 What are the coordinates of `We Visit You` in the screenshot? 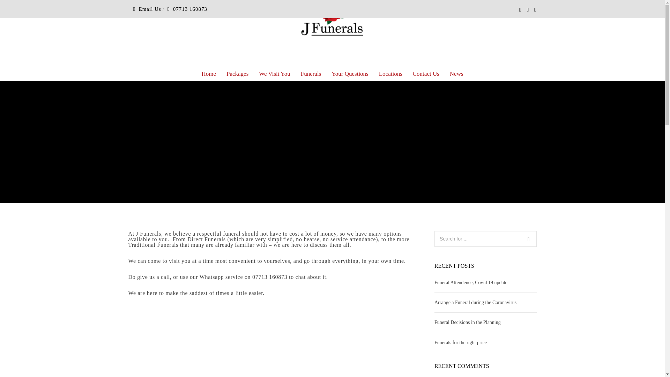 It's located at (274, 74).